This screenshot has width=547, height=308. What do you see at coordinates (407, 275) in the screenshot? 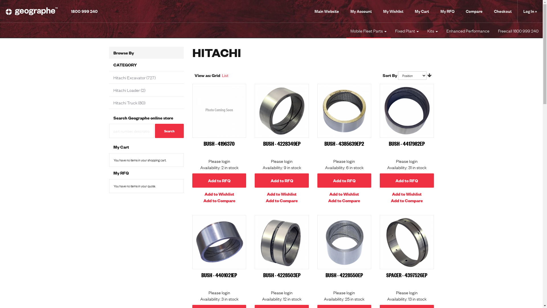
I see `SPACER - 4397526EP` at bounding box center [407, 275].